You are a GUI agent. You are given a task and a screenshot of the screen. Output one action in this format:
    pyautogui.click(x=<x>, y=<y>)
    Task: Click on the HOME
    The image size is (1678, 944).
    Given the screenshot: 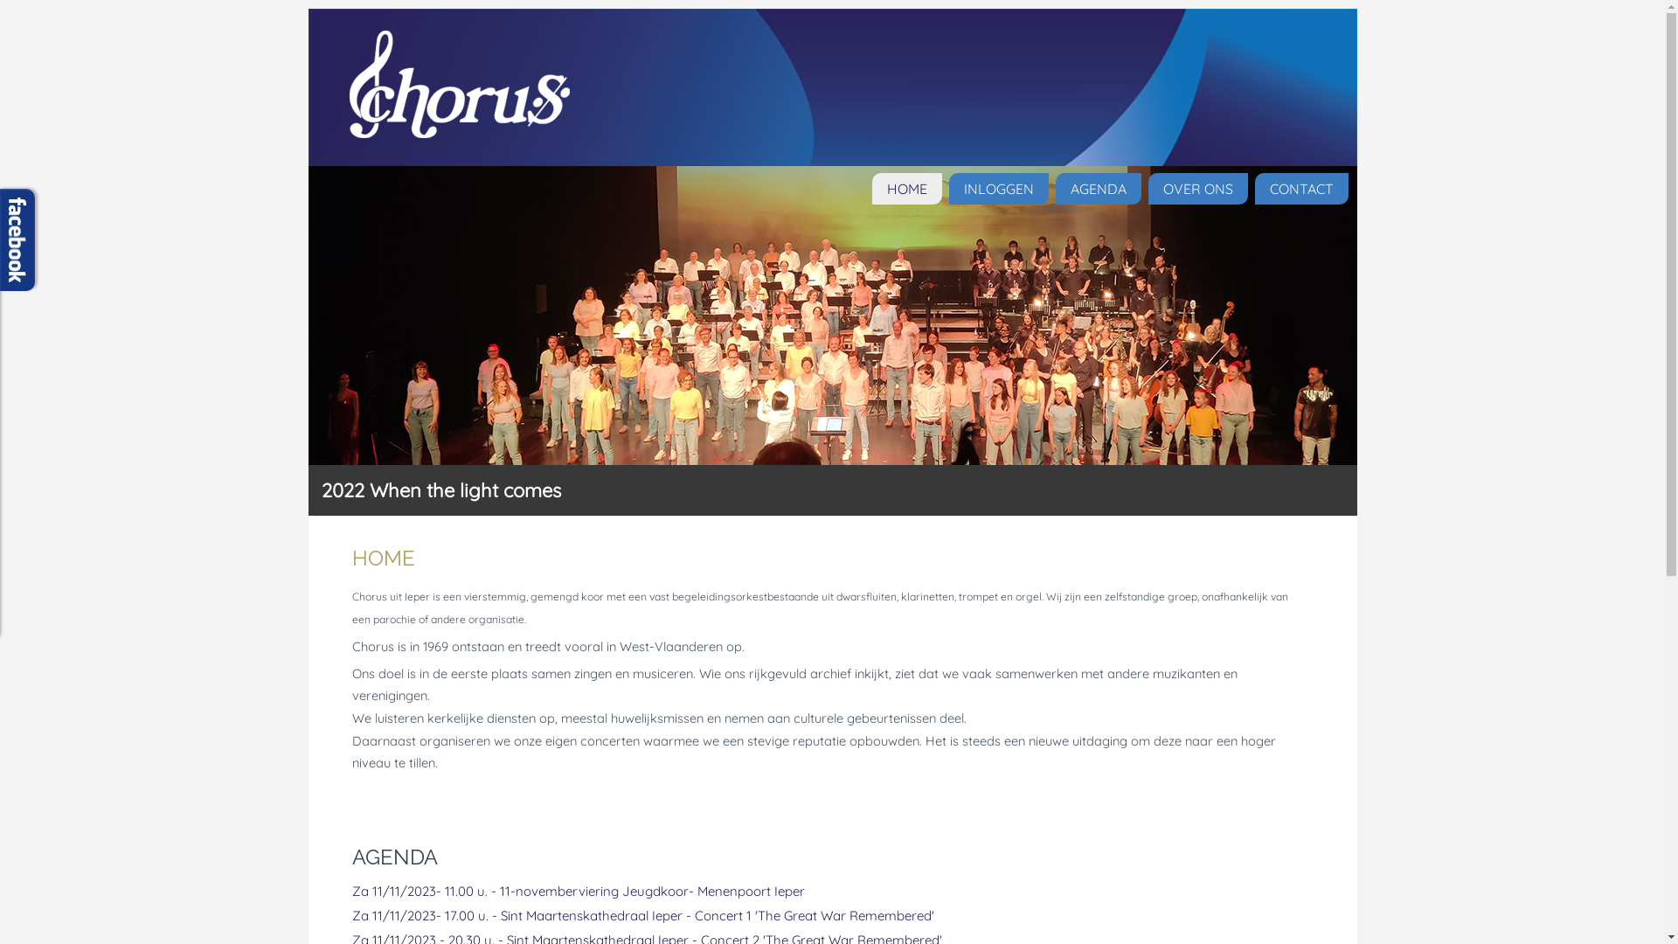 What is the action you would take?
    pyautogui.click(x=383, y=558)
    